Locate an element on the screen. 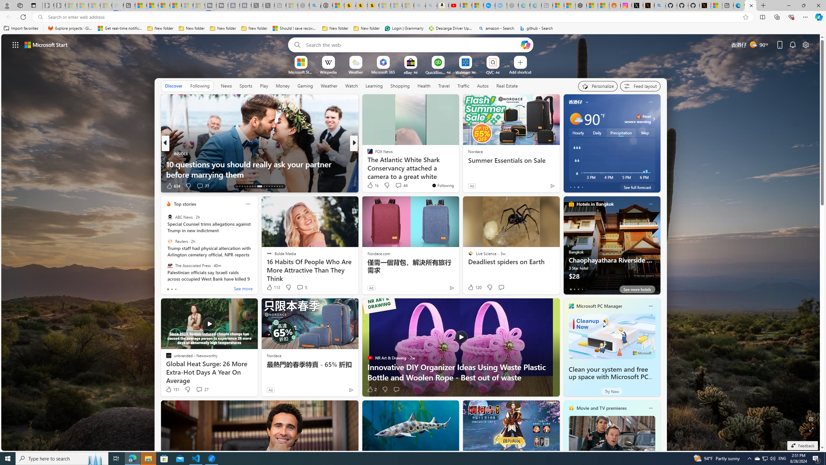 The image size is (826, 465). Daily is located at coordinates (597, 132).